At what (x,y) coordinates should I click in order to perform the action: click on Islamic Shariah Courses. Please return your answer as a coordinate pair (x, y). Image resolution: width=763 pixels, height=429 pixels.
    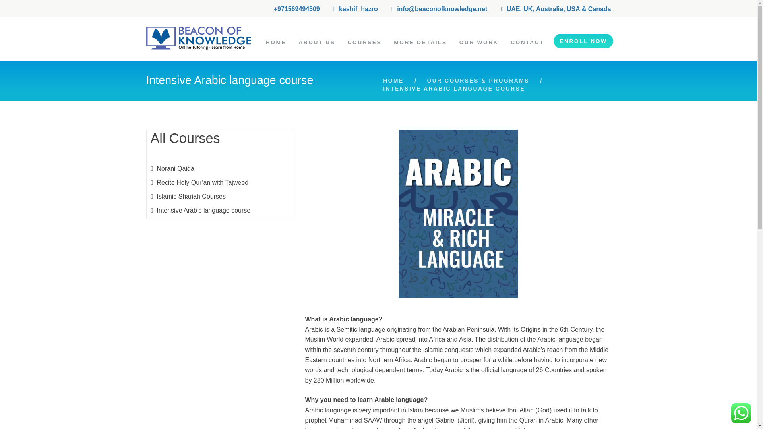
    Looking at the image, I should click on (191, 196).